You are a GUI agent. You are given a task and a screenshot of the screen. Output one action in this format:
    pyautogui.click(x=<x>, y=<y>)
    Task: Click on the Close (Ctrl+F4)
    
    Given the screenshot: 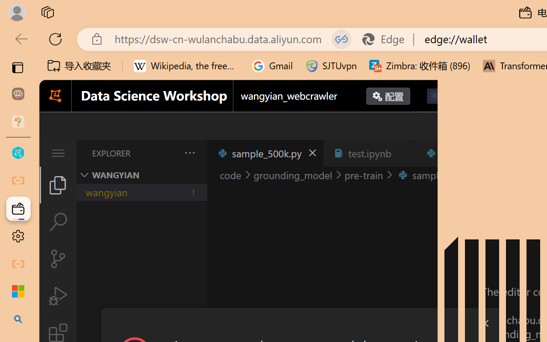 What is the action you would take?
    pyautogui.click(x=508, y=153)
    